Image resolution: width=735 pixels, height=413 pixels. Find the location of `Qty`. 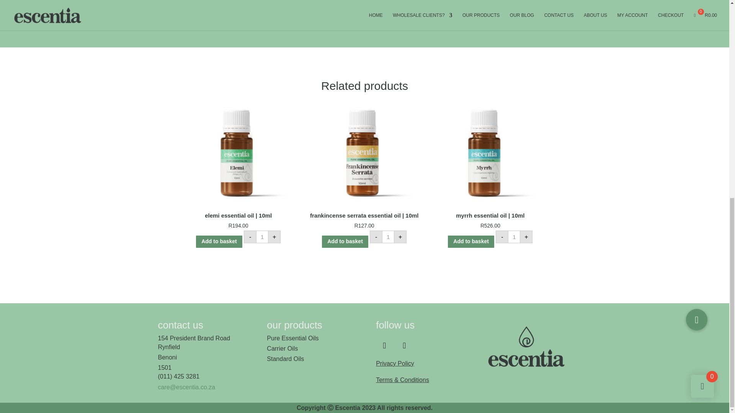

Qty is located at coordinates (262, 237).